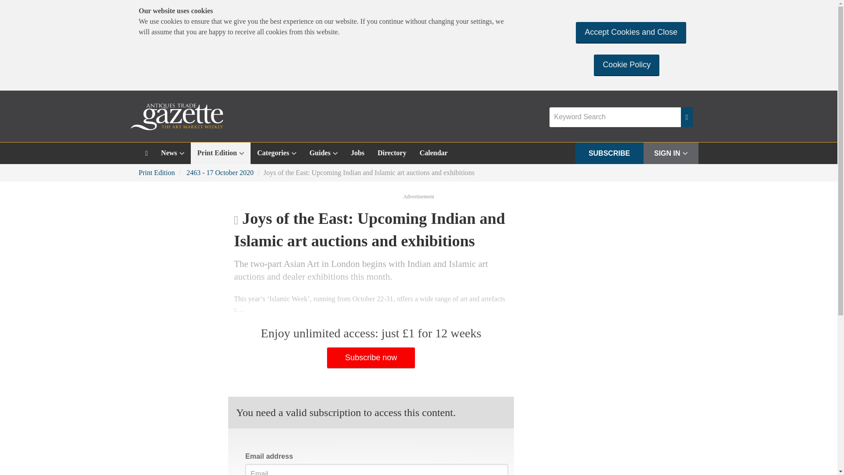  I want to click on home, so click(147, 153).